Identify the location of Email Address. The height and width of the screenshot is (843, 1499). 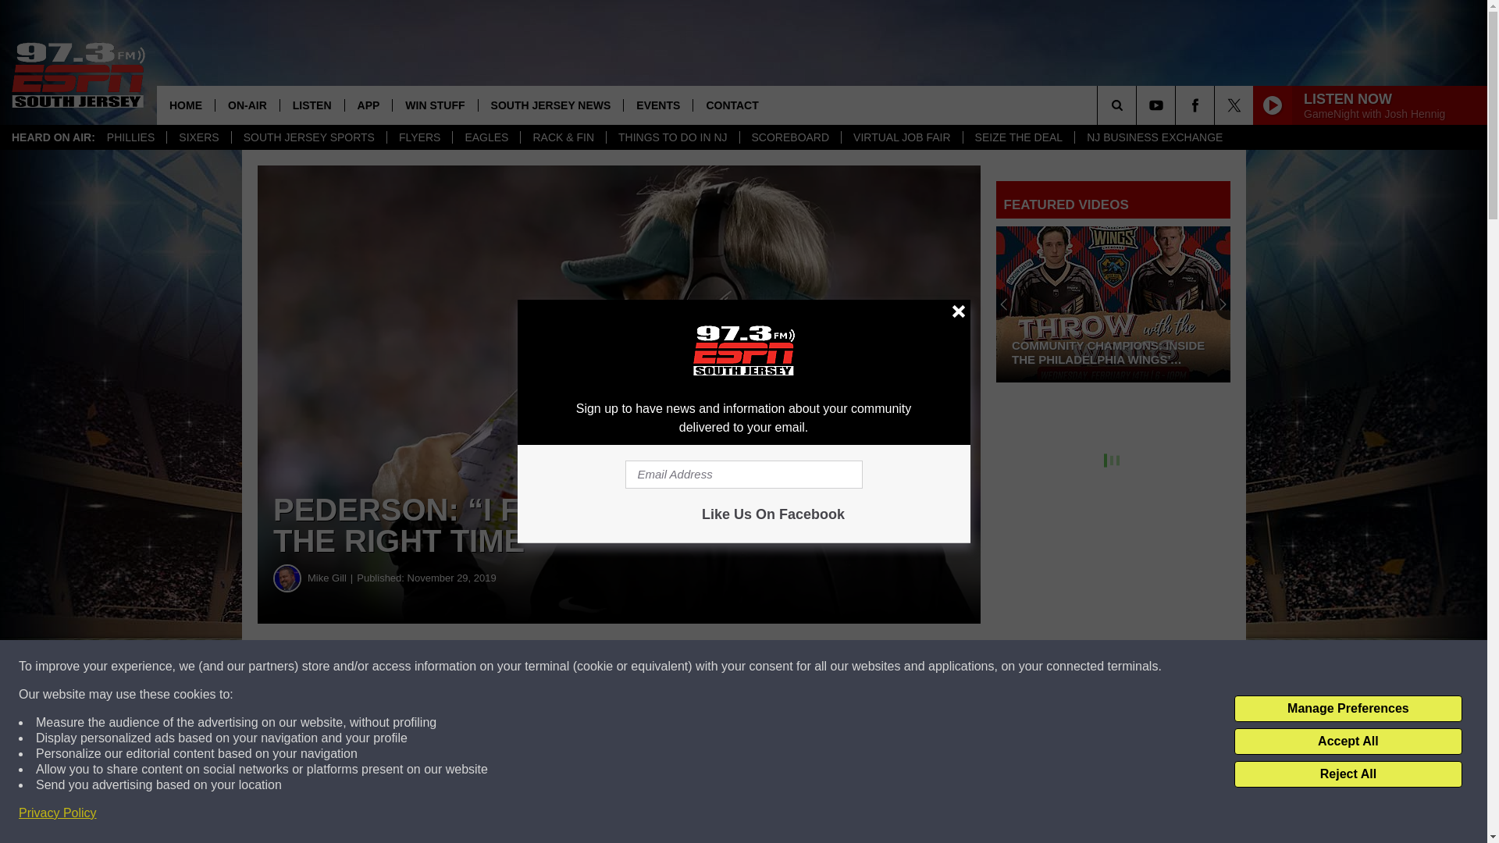
(743, 475).